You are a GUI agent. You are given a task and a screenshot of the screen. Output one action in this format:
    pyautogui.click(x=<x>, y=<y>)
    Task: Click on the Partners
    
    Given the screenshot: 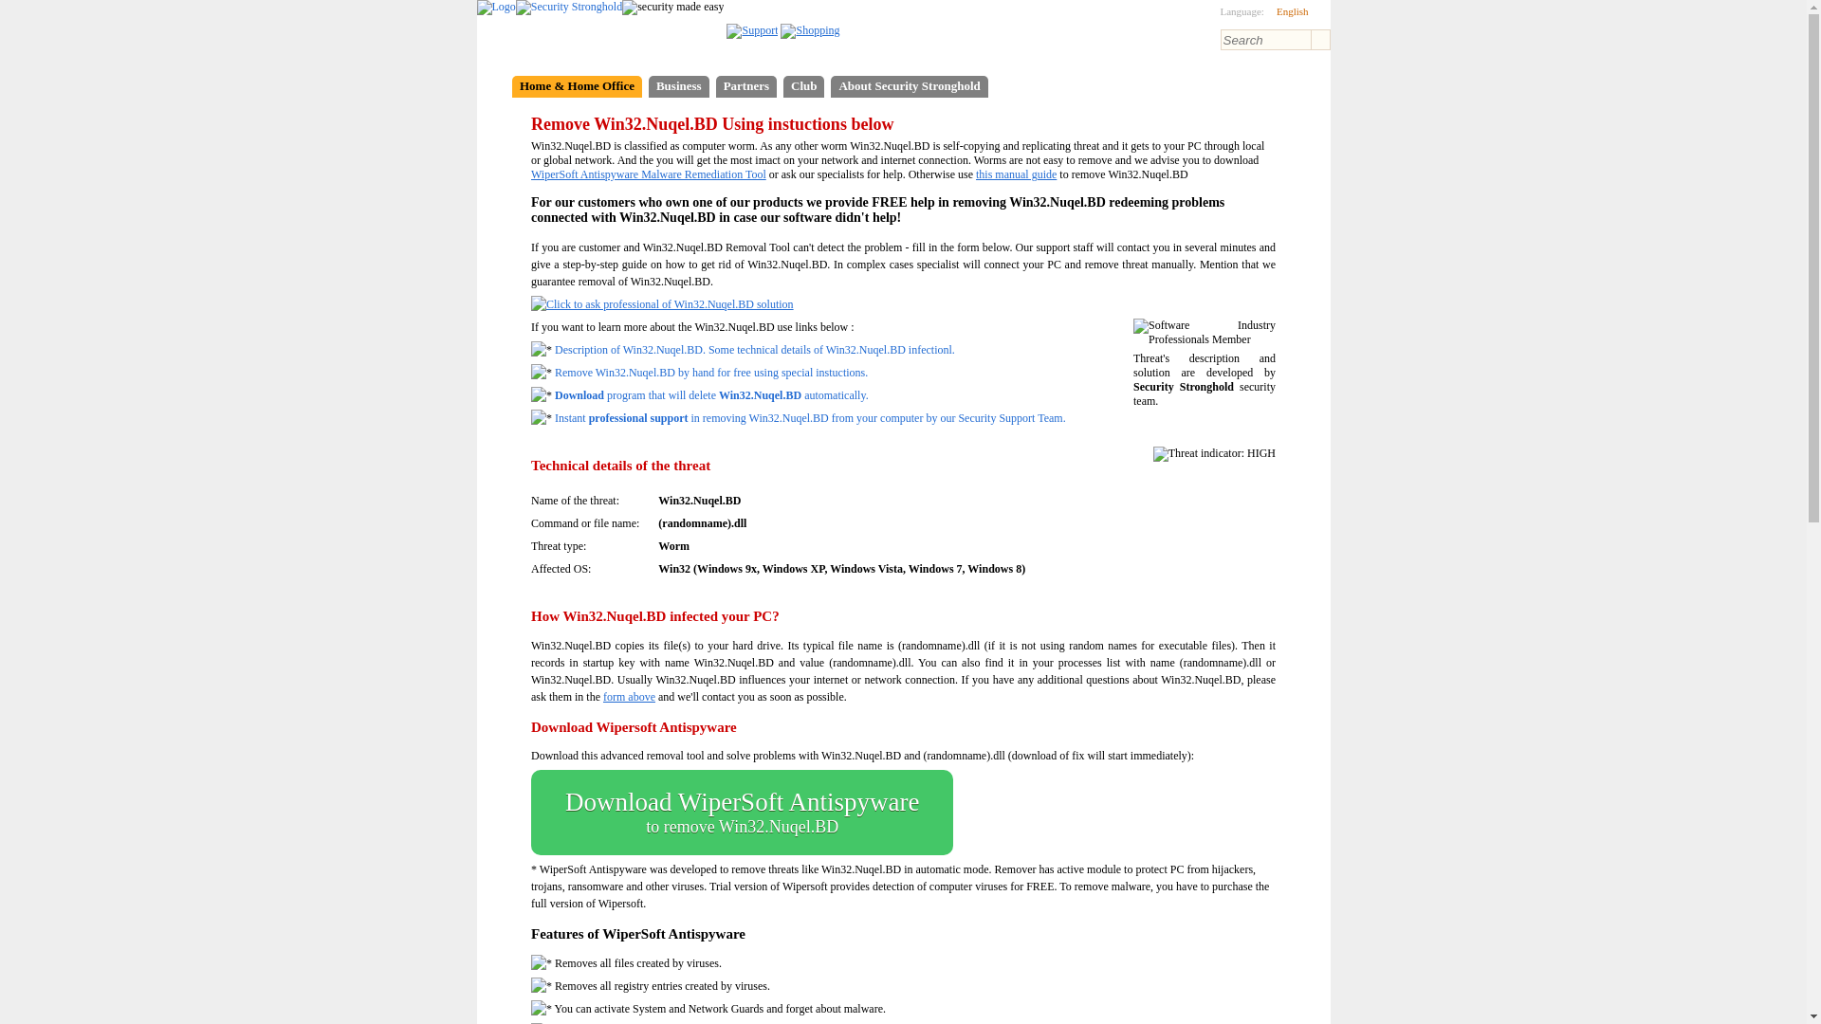 What is the action you would take?
    pyautogui.click(x=1294, y=11)
    